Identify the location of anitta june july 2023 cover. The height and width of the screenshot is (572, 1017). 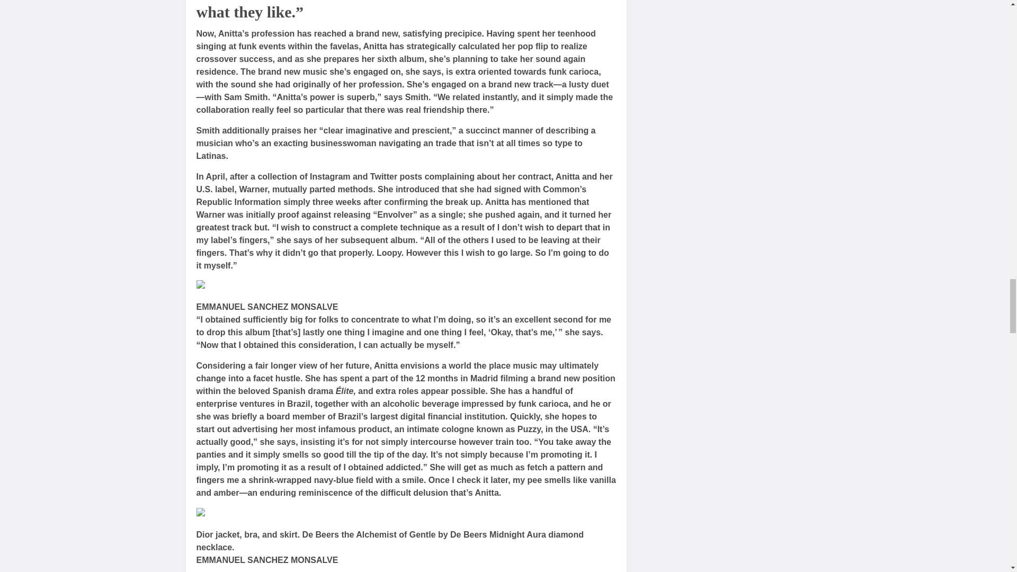
(253, 514).